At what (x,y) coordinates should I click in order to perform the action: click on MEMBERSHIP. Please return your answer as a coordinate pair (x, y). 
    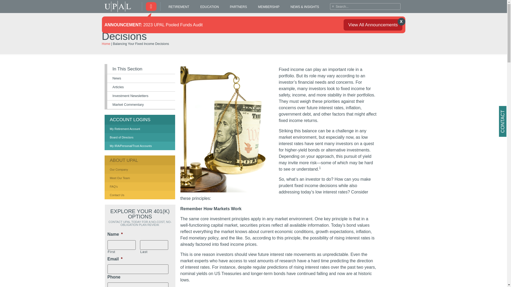
    Looking at the image, I should click on (269, 7).